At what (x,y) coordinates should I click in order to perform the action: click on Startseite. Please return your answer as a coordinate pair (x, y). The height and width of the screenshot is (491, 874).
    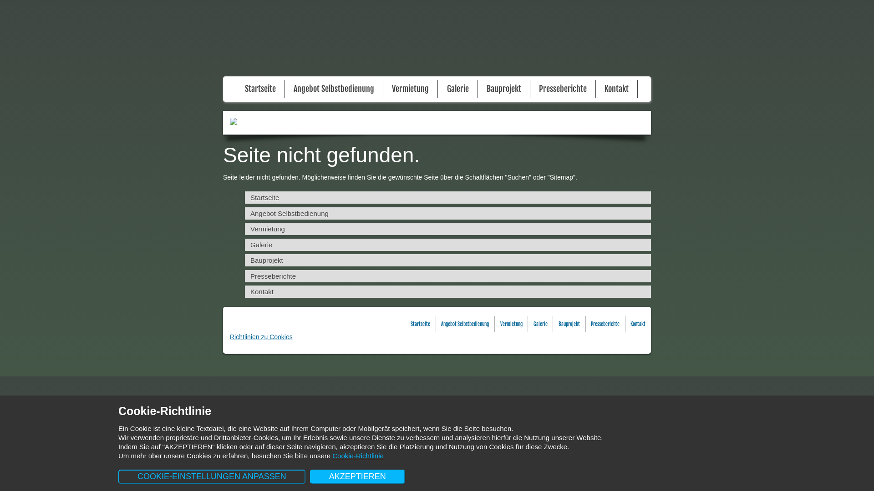
    Looking at the image, I should click on (260, 89).